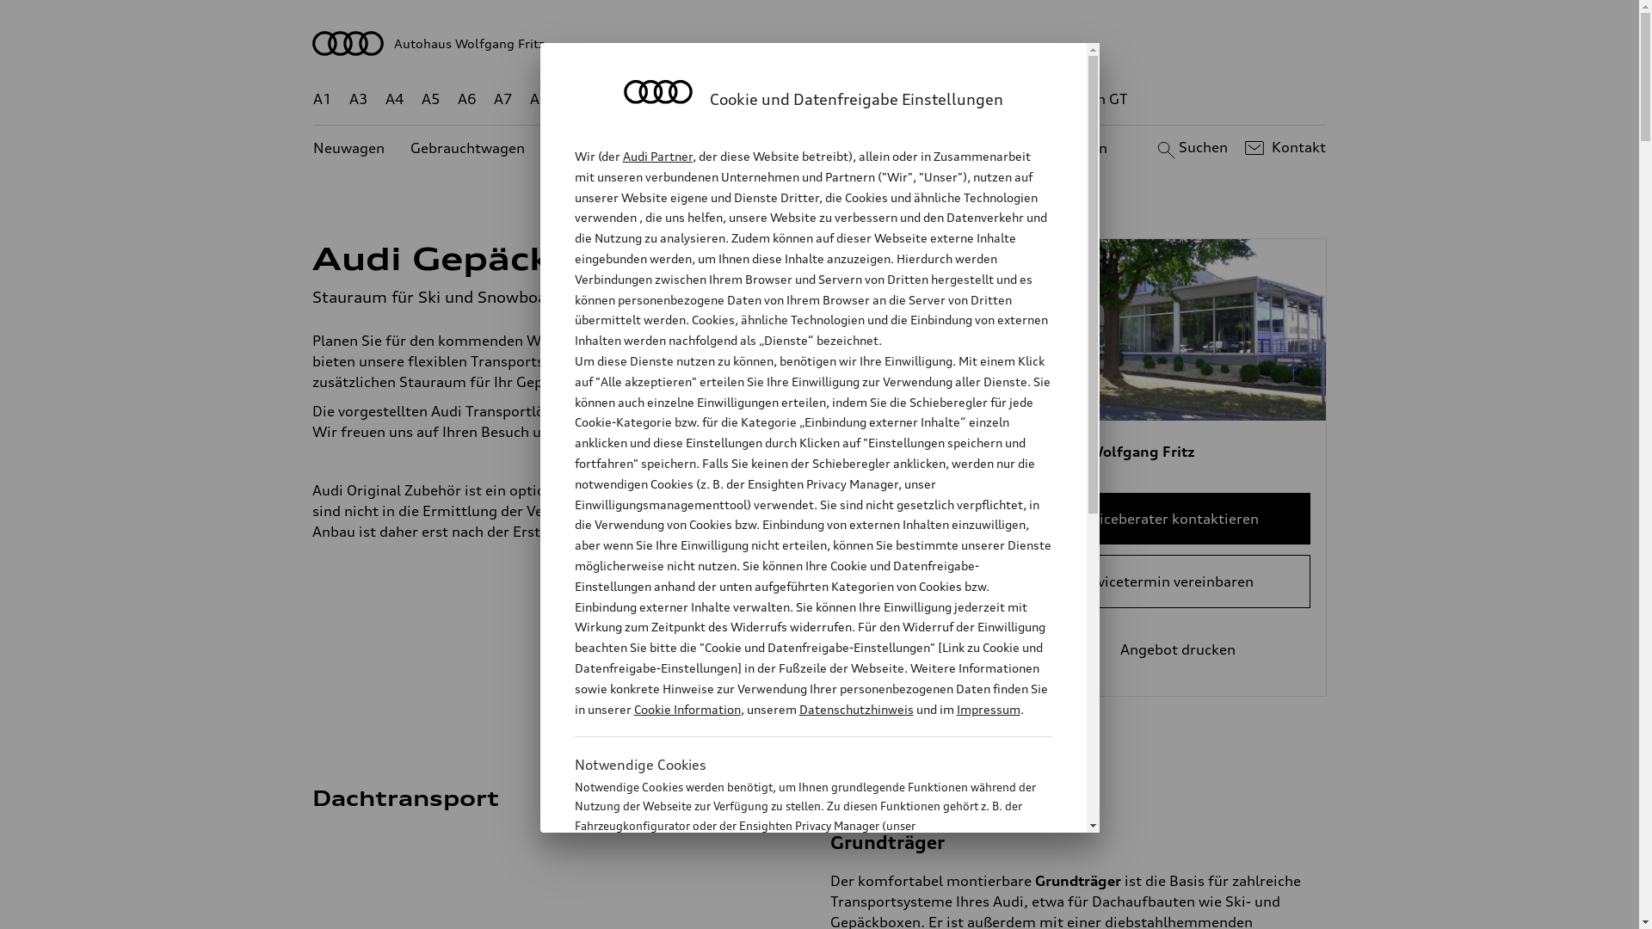  Describe the element at coordinates (1165, 581) in the screenshot. I see `Servicetermin vereinbaren` at that location.